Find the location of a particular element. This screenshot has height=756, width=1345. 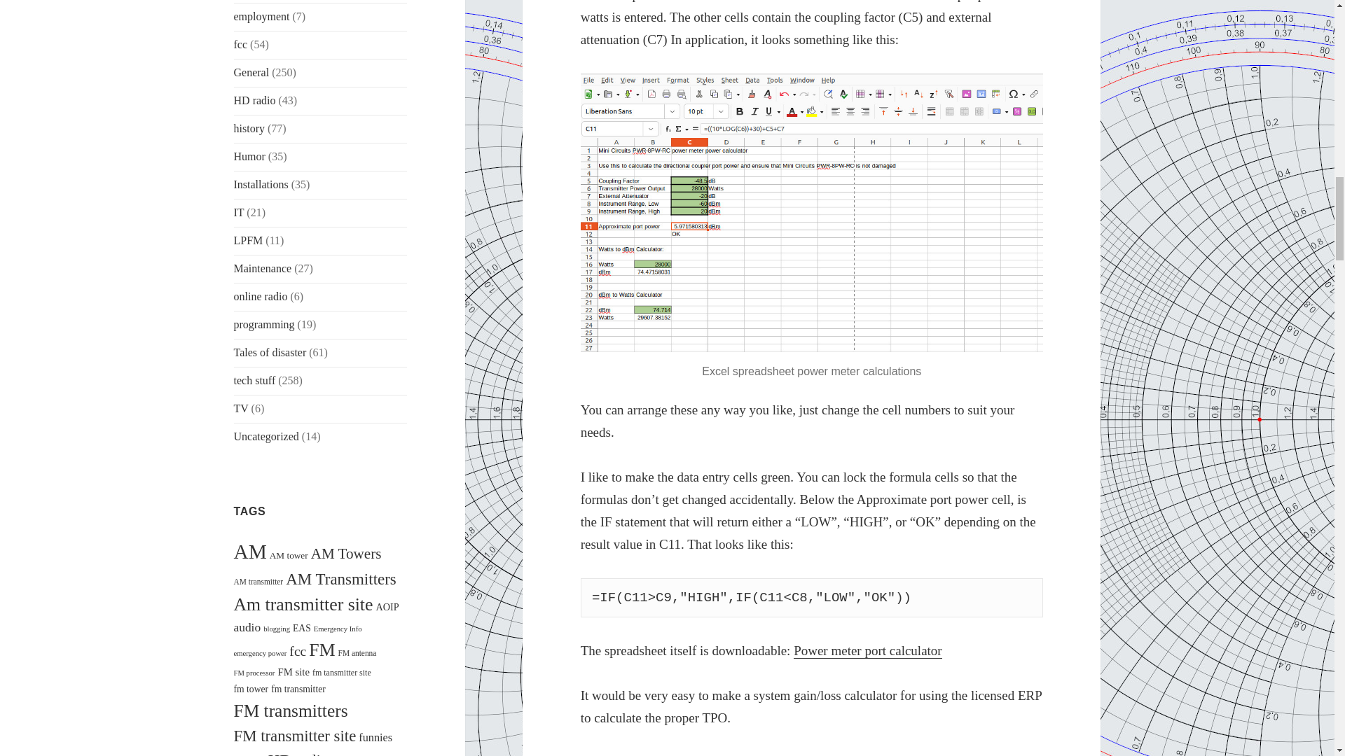

Humor is located at coordinates (249, 156).